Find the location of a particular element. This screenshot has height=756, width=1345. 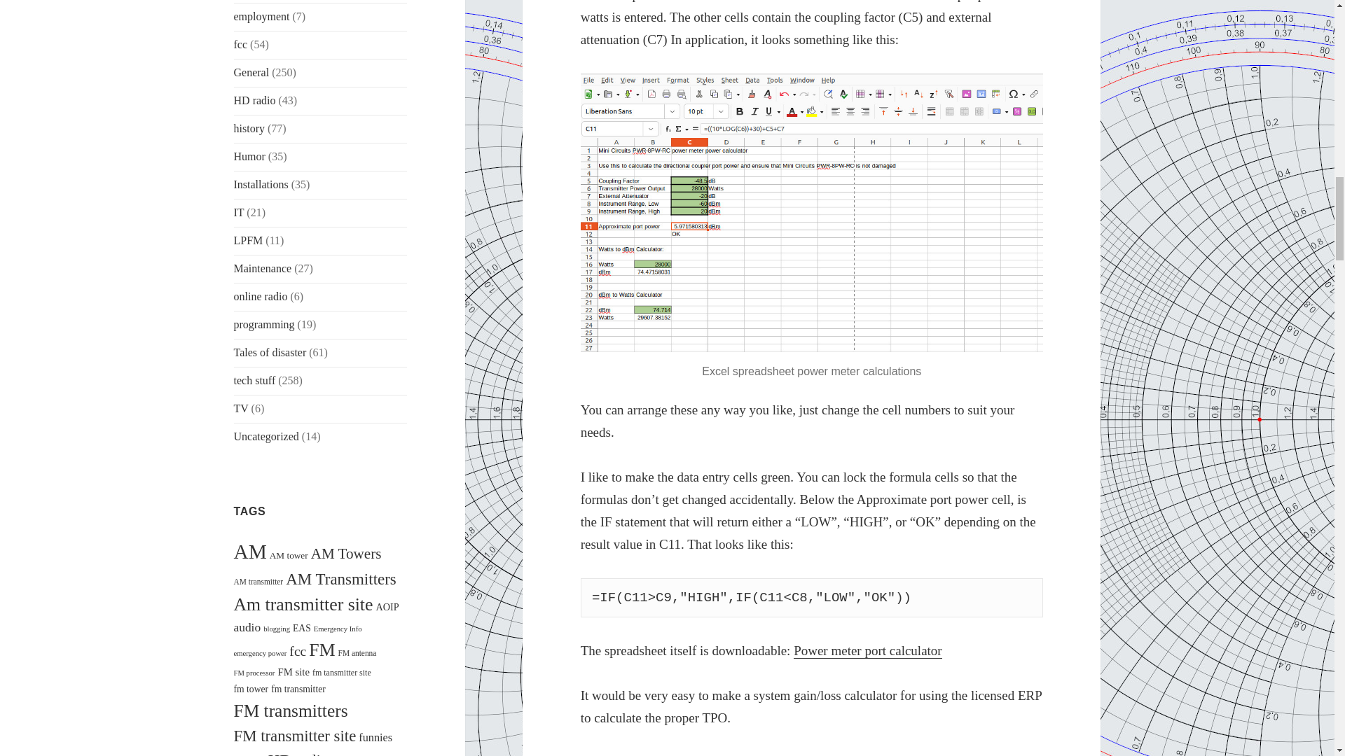

Humor is located at coordinates (249, 156).